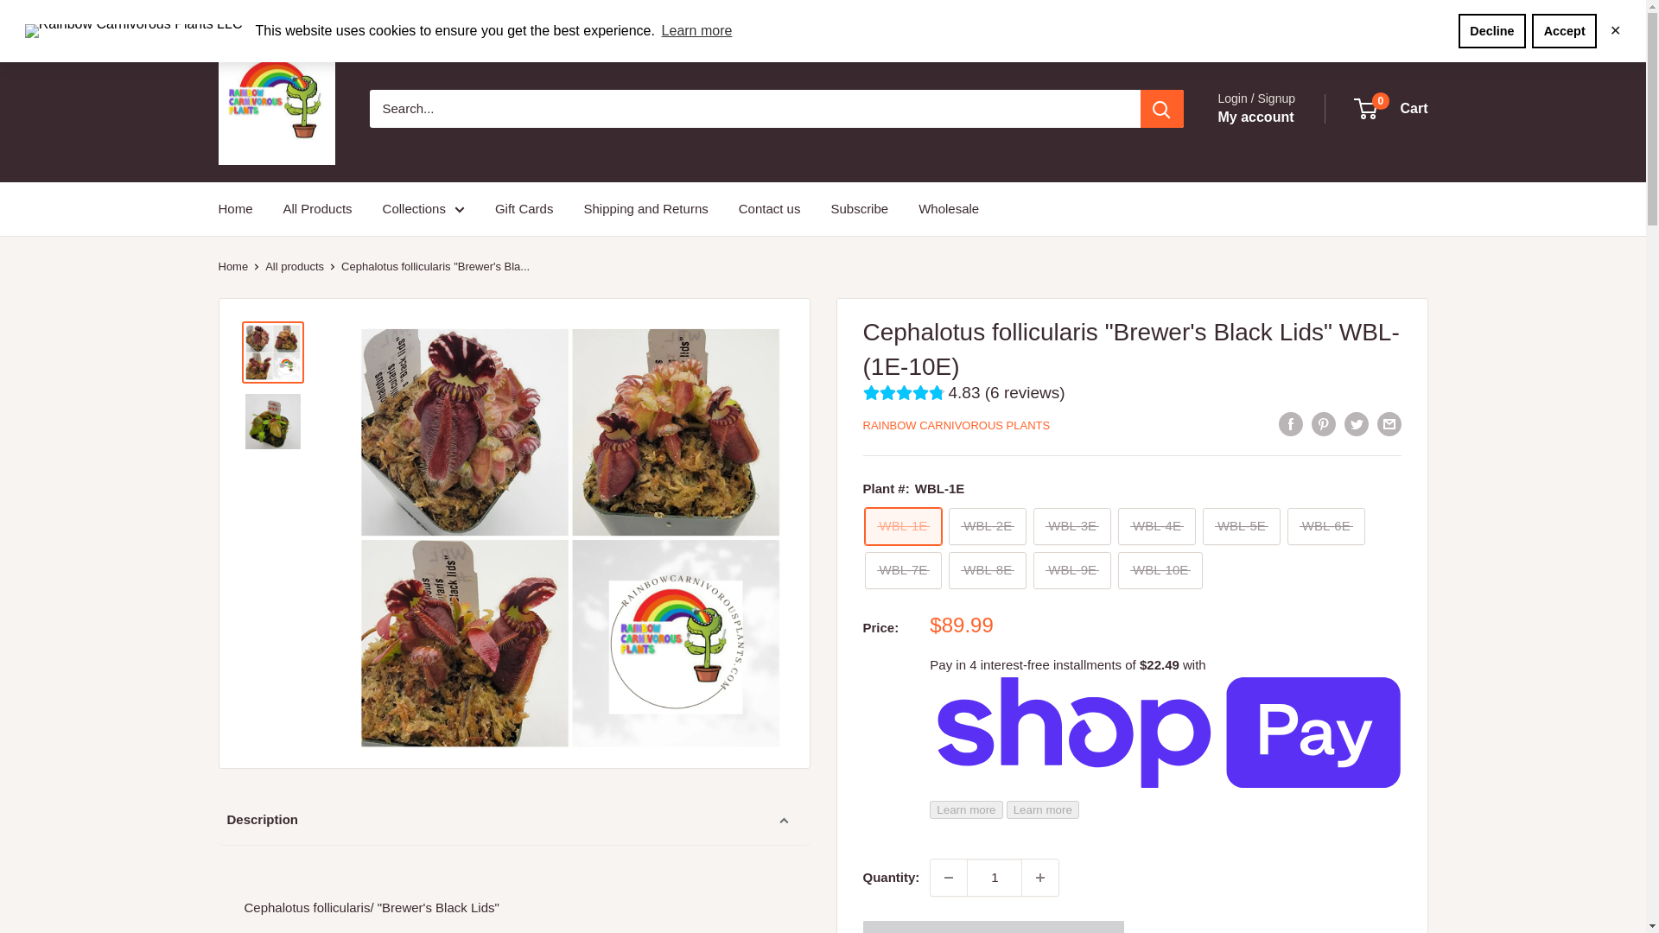  Describe the element at coordinates (949, 877) in the screenshot. I see `Decrease quantity by 1` at that location.